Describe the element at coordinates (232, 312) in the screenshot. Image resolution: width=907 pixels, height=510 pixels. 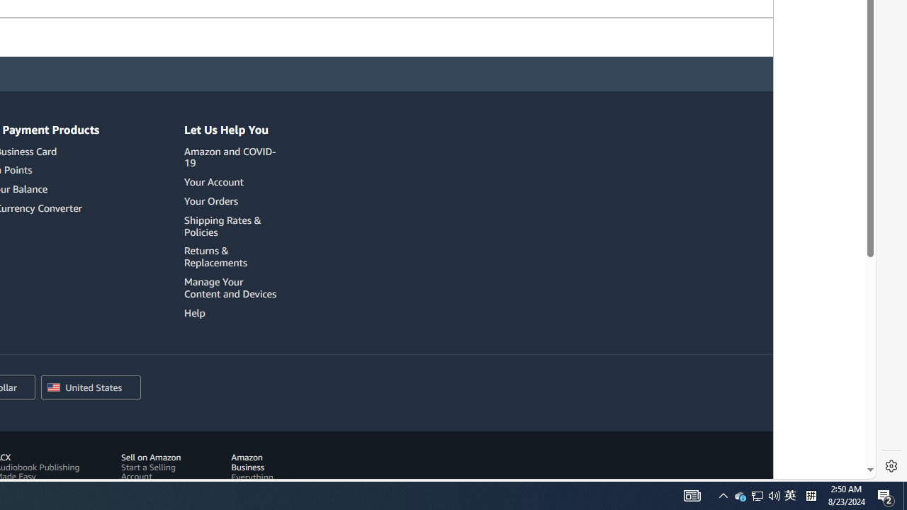
I see `Help` at that location.